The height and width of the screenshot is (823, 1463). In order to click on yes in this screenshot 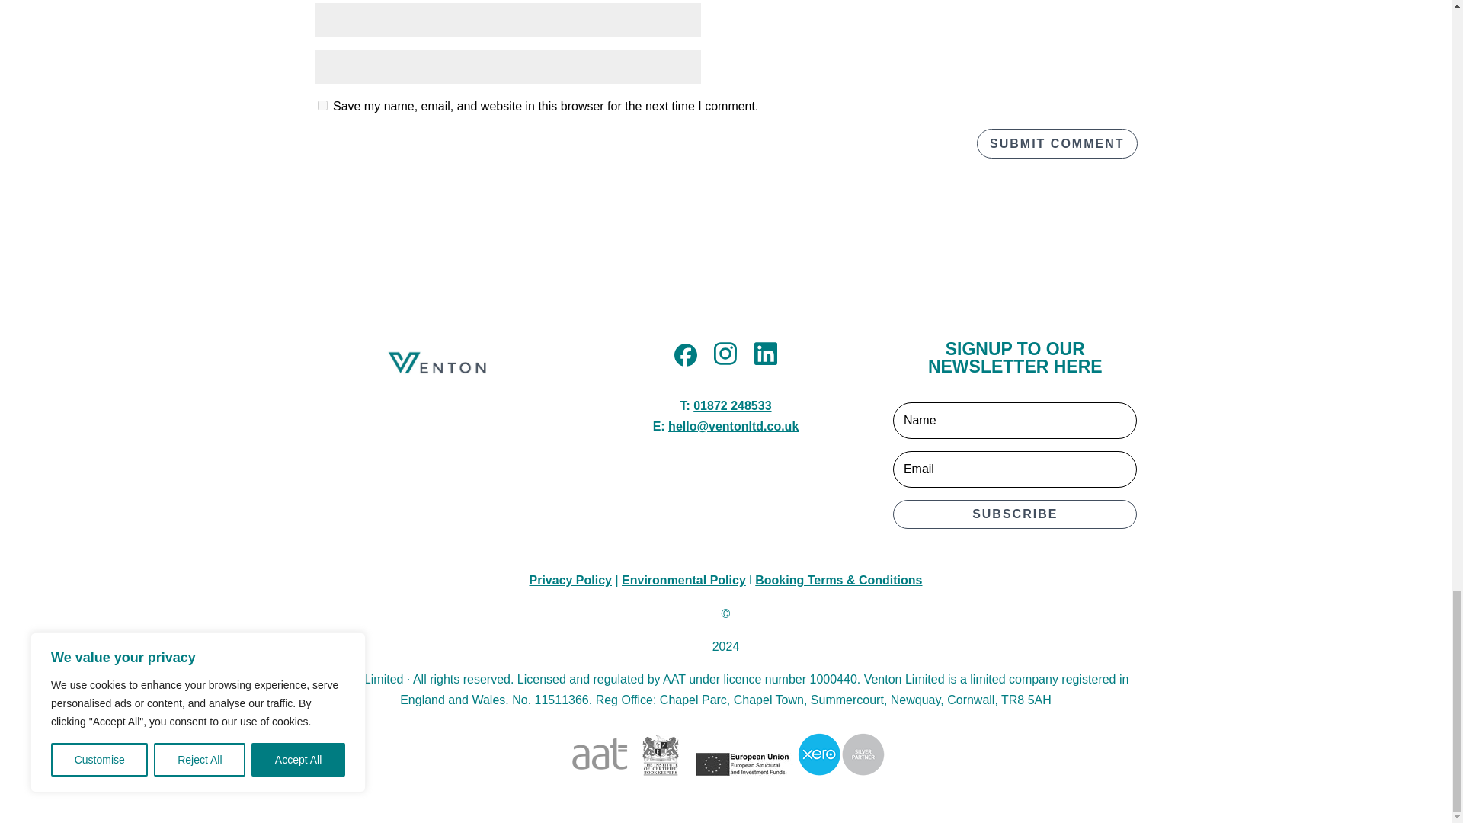, I will do `click(322, 105)`.